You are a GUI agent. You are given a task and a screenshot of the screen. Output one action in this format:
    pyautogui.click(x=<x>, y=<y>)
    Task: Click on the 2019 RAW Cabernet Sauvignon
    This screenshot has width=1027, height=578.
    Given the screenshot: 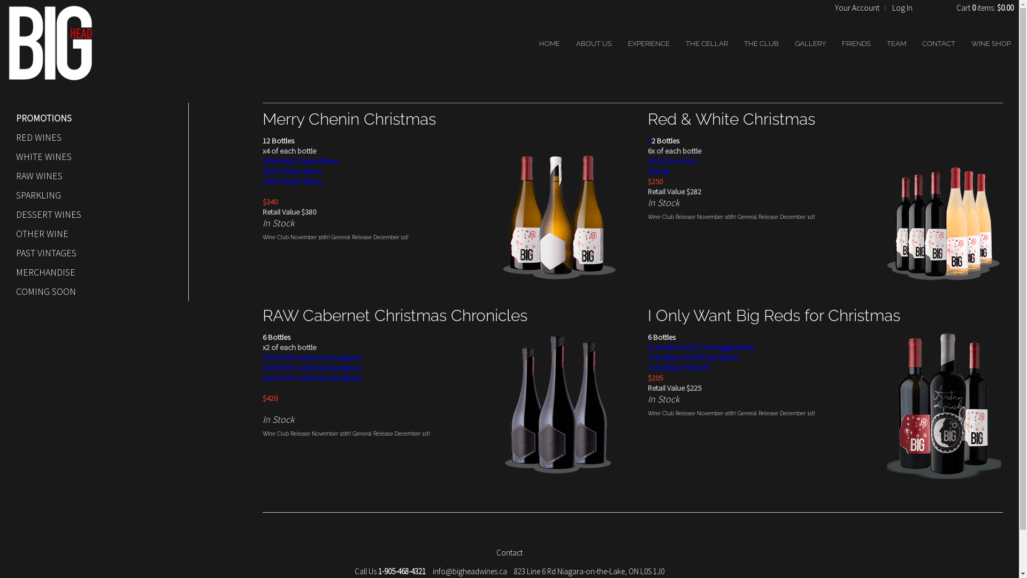 What is the action you would take?
    pyautogui.click(x=312, y=367)
    